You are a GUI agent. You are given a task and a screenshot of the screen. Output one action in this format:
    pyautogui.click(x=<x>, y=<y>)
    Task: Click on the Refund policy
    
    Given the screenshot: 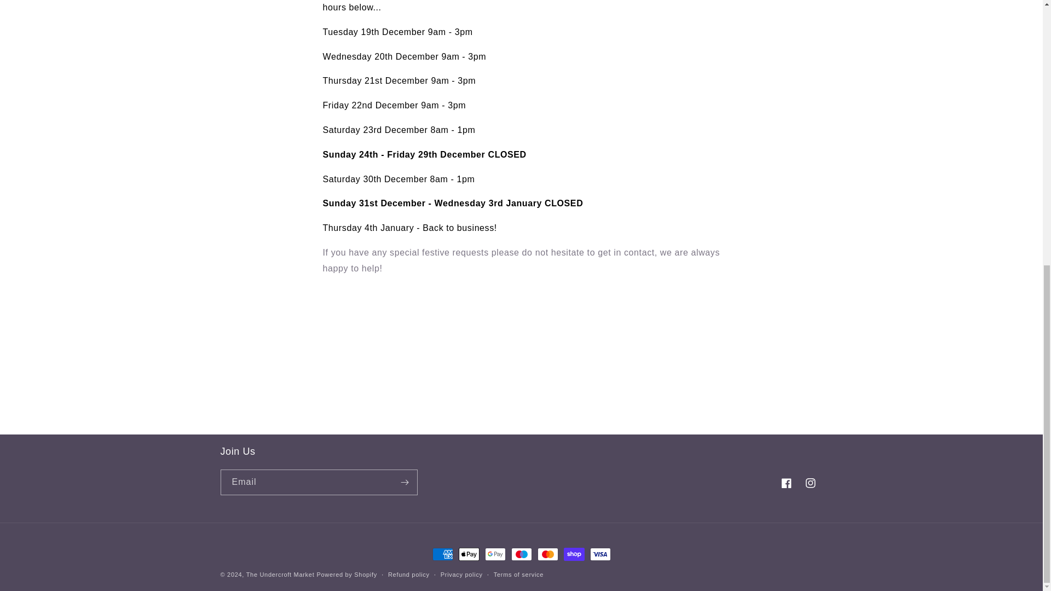 What is the action you would take?
    pyautogui.click(x=408, y=575)
    